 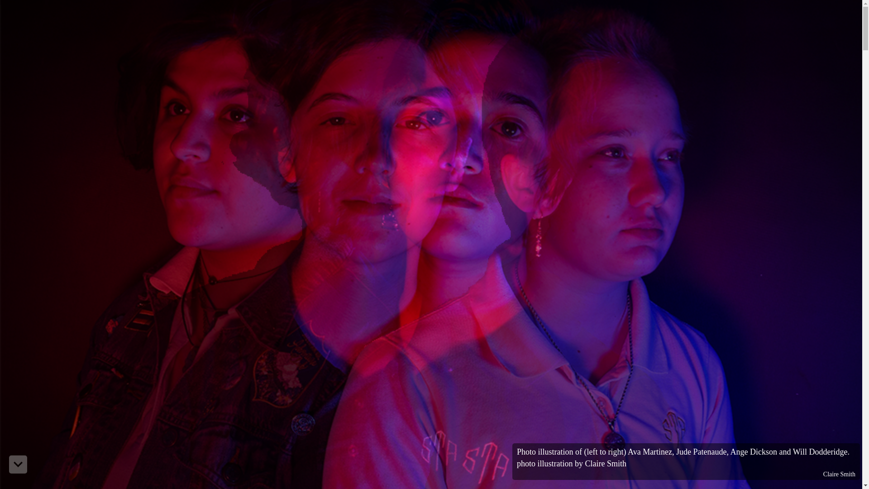 I want to click on Claire Smith, so click(x=839, y=475).